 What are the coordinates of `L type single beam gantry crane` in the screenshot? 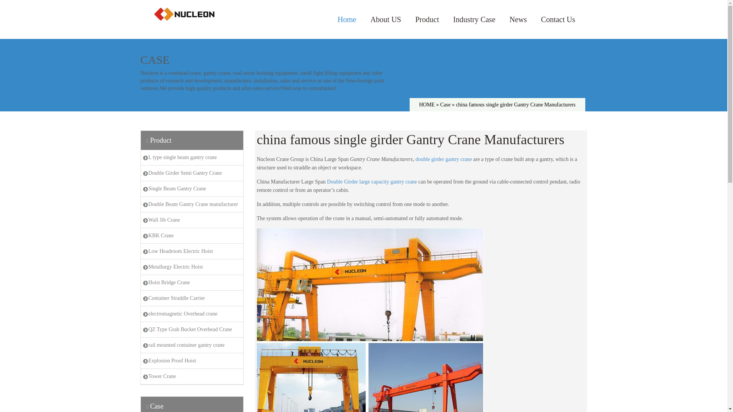 It's located at (192, 158).